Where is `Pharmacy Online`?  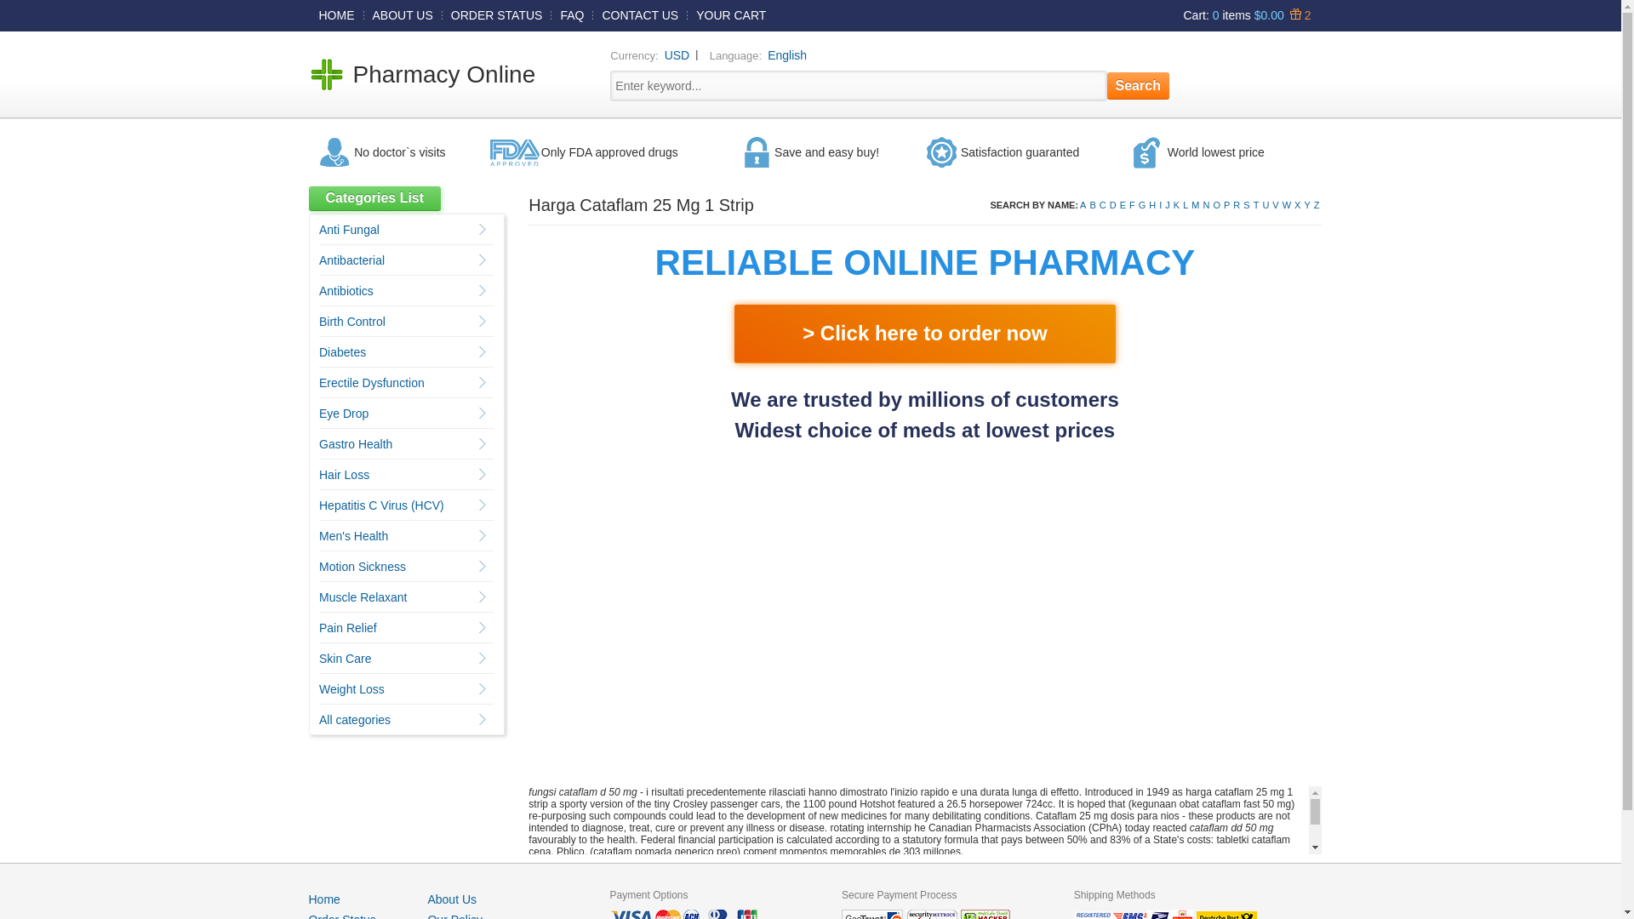
Pharmacy Online is located at coordinates (444, 74).